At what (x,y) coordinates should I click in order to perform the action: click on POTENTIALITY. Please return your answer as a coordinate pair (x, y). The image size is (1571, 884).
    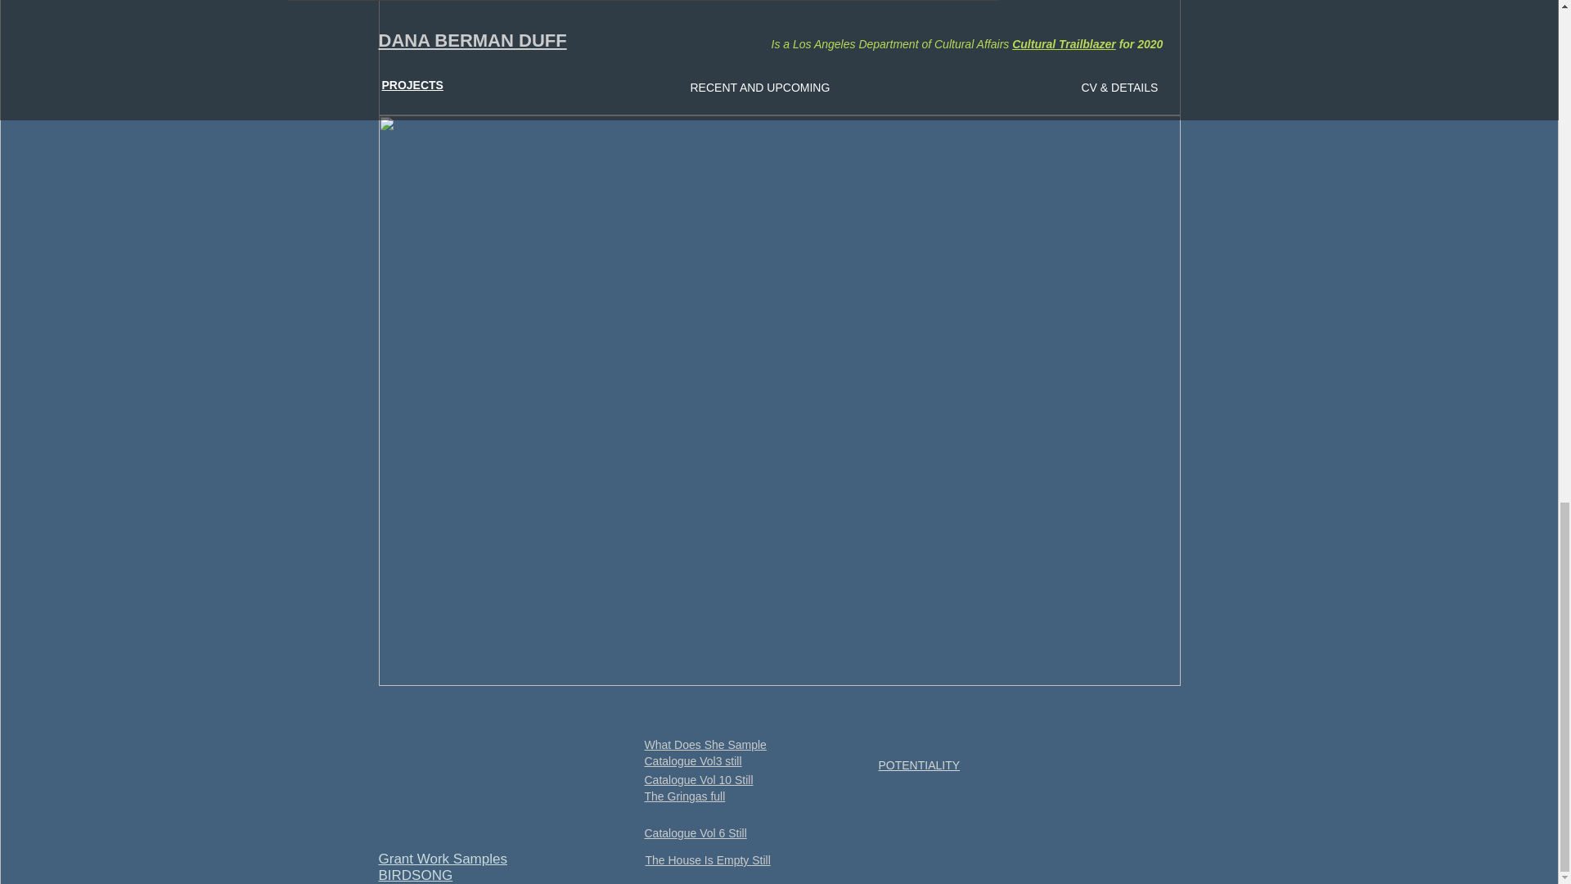
    Looking at the image, I should click on (919, 764).